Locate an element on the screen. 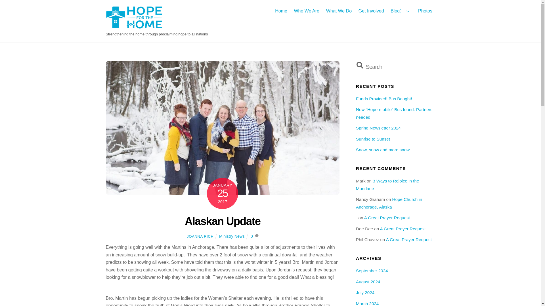 Image resolution: width=545 pixels, height=306 pixels. Ministry News is located at coordinates (232, 236).